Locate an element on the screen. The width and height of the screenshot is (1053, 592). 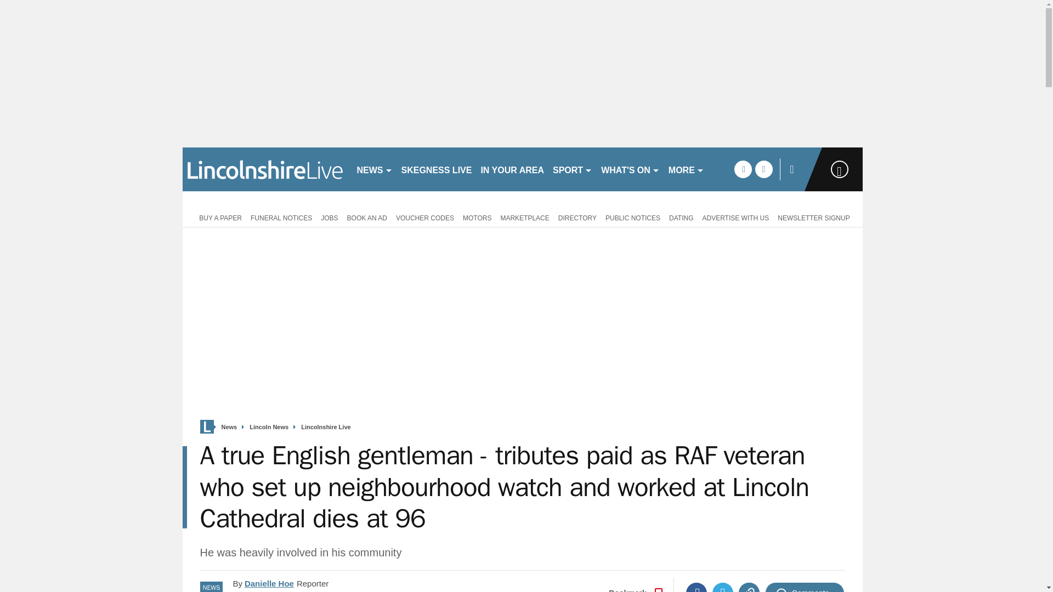
SKEGNESS LIVE is located at coordinates (437, 169).